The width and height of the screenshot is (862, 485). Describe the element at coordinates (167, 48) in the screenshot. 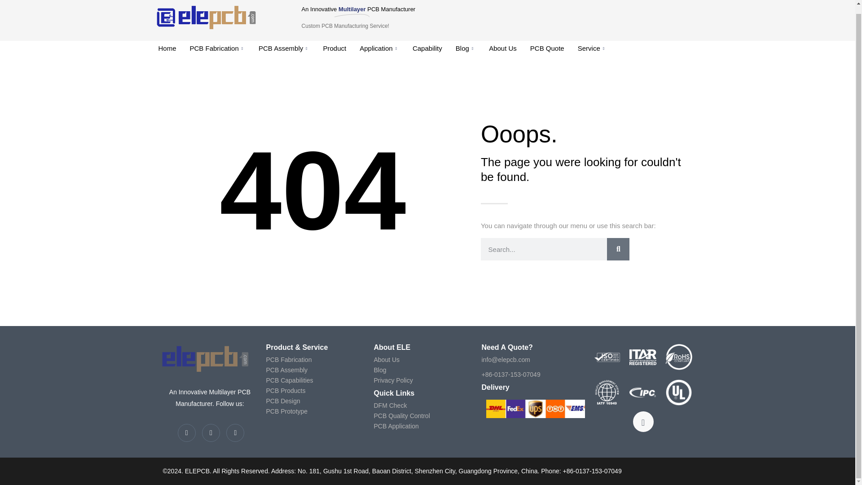

I see `Home` at that location.